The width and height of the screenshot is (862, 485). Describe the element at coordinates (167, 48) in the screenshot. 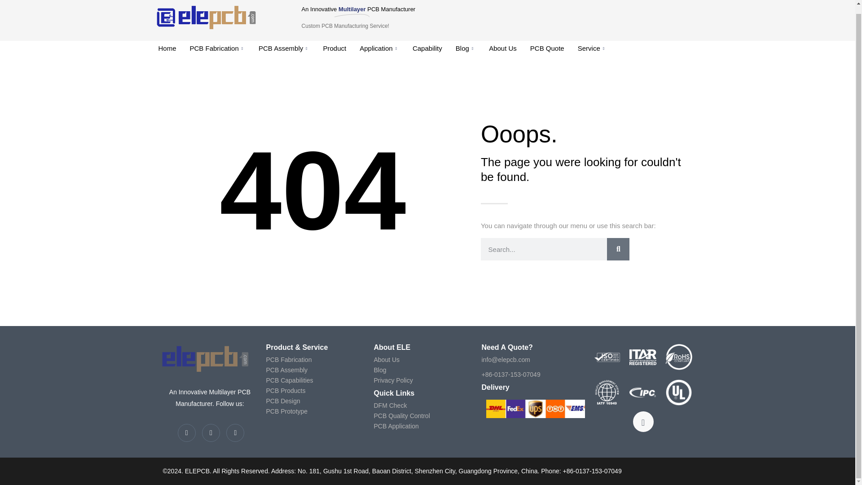

I see `Home` at that location.